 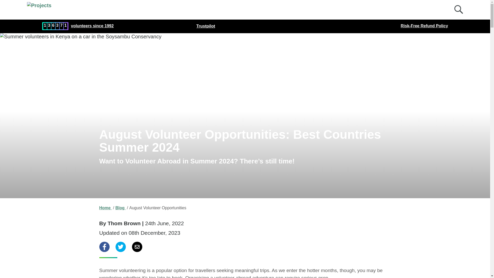 What do you see at coordinates (120, 208) in the screenshot?
I see `Blog` at bounding box center [120, 208].